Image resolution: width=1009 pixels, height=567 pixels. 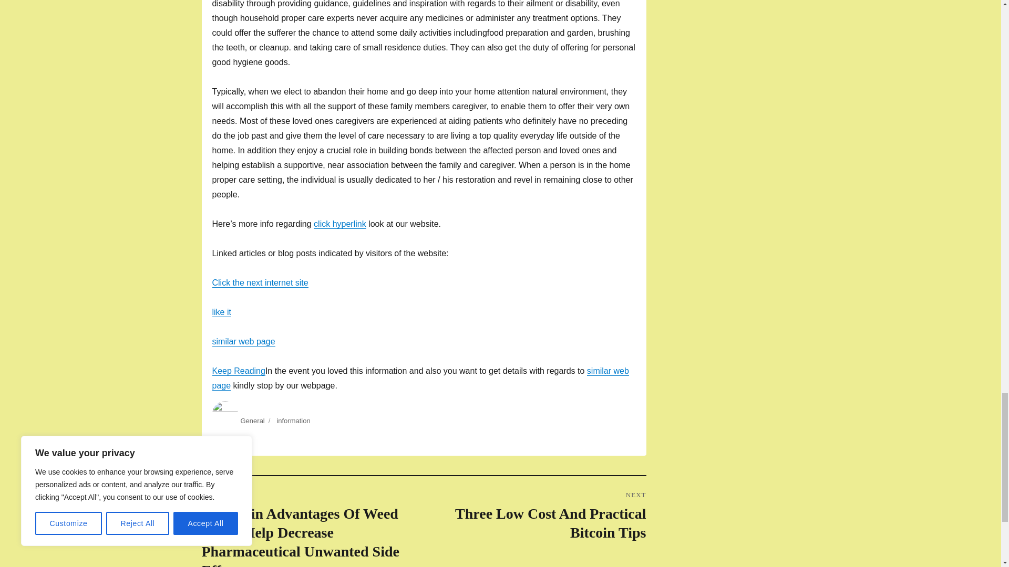 What do you see at coordinates (534, 516) in the screenshot?
I see `General` at bounding box center [534, 516].